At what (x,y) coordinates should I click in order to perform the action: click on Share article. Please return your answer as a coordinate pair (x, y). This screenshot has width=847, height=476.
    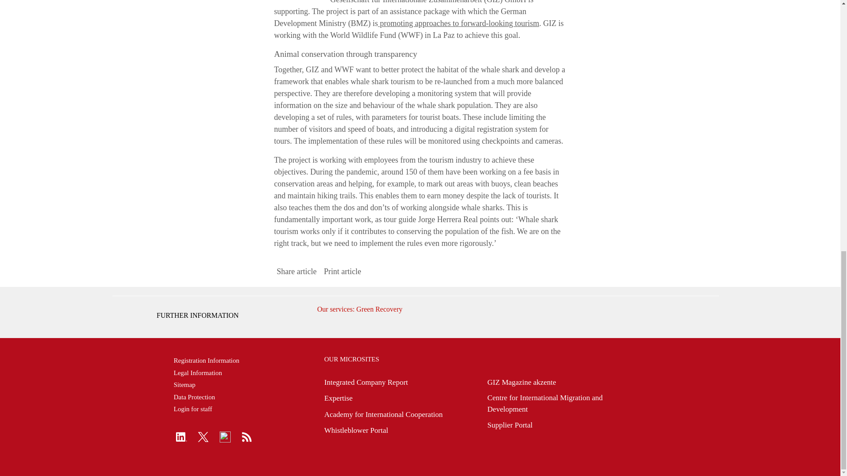
    Looking at the image, I should click on (296, 271).